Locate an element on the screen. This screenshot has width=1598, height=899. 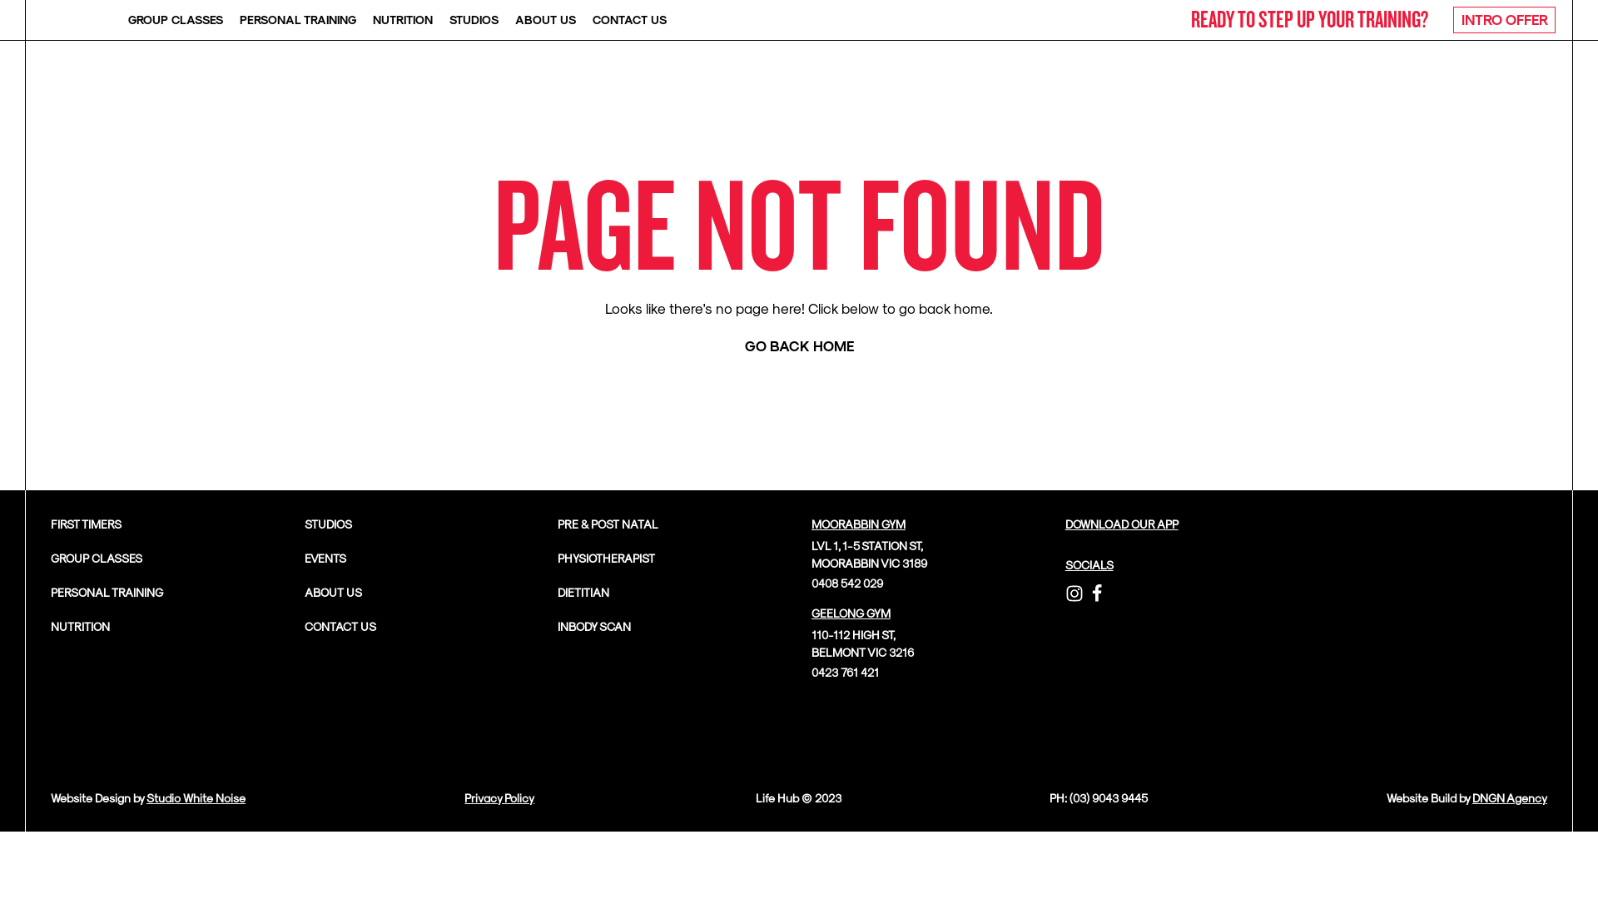
CONTACT US is located at coordinates (340, 626).